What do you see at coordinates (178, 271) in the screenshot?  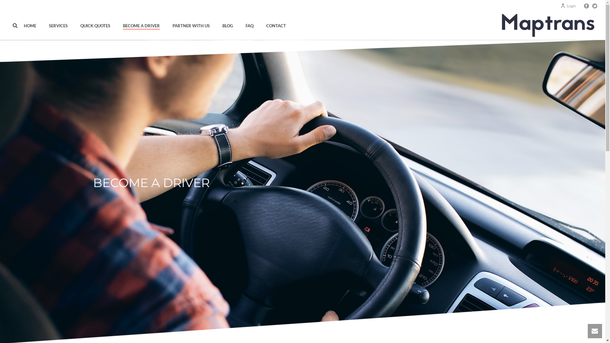 I see `admin@syn07ee.syd5.hostyourservices.net` at bounding box center [178, 271].